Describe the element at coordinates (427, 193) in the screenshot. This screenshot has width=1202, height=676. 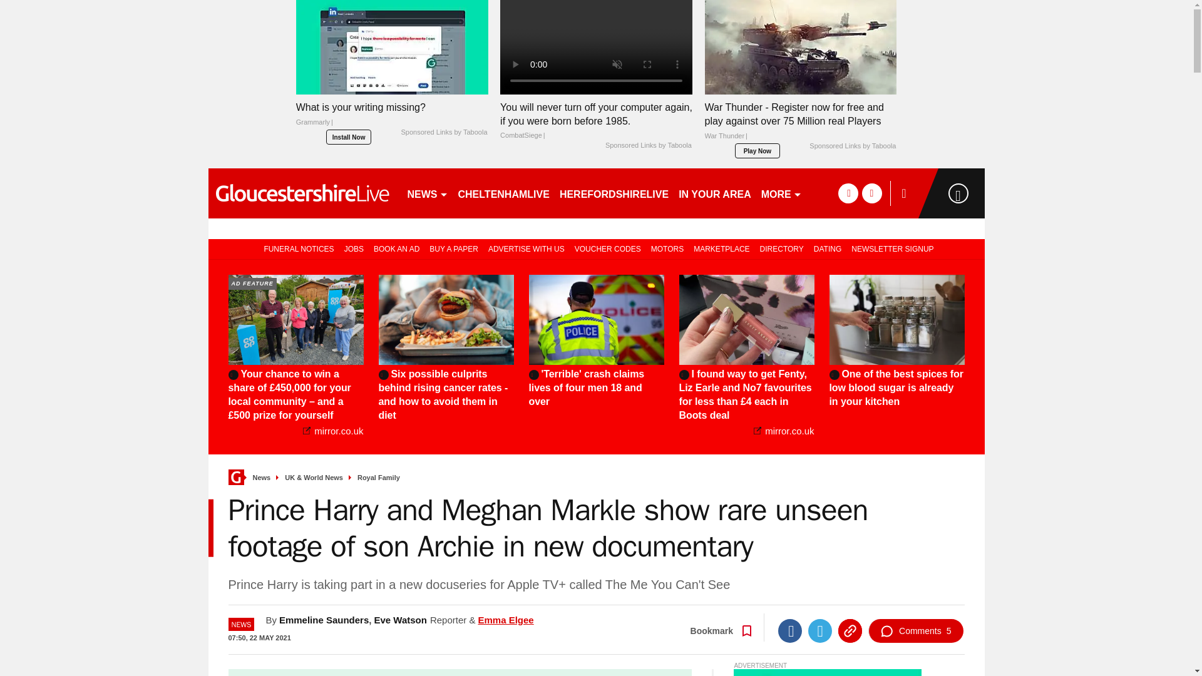
I see `NEWS` at that location.